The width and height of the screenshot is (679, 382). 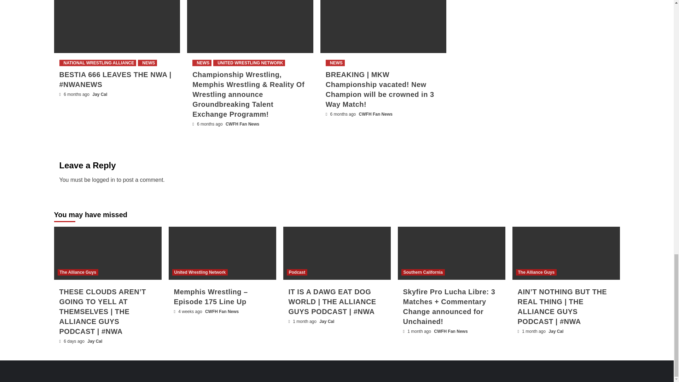 What do you see at coordinates (335, 63) in the screenshot?
I see `NEWS` at bounding box center [335, 63].